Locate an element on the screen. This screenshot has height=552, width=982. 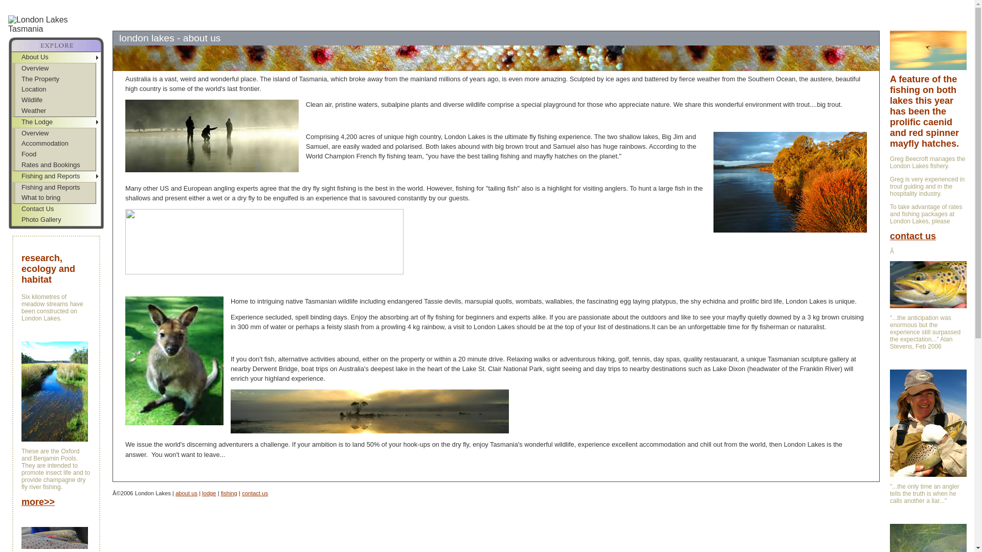
Overview is located at coordinates (55, 134).